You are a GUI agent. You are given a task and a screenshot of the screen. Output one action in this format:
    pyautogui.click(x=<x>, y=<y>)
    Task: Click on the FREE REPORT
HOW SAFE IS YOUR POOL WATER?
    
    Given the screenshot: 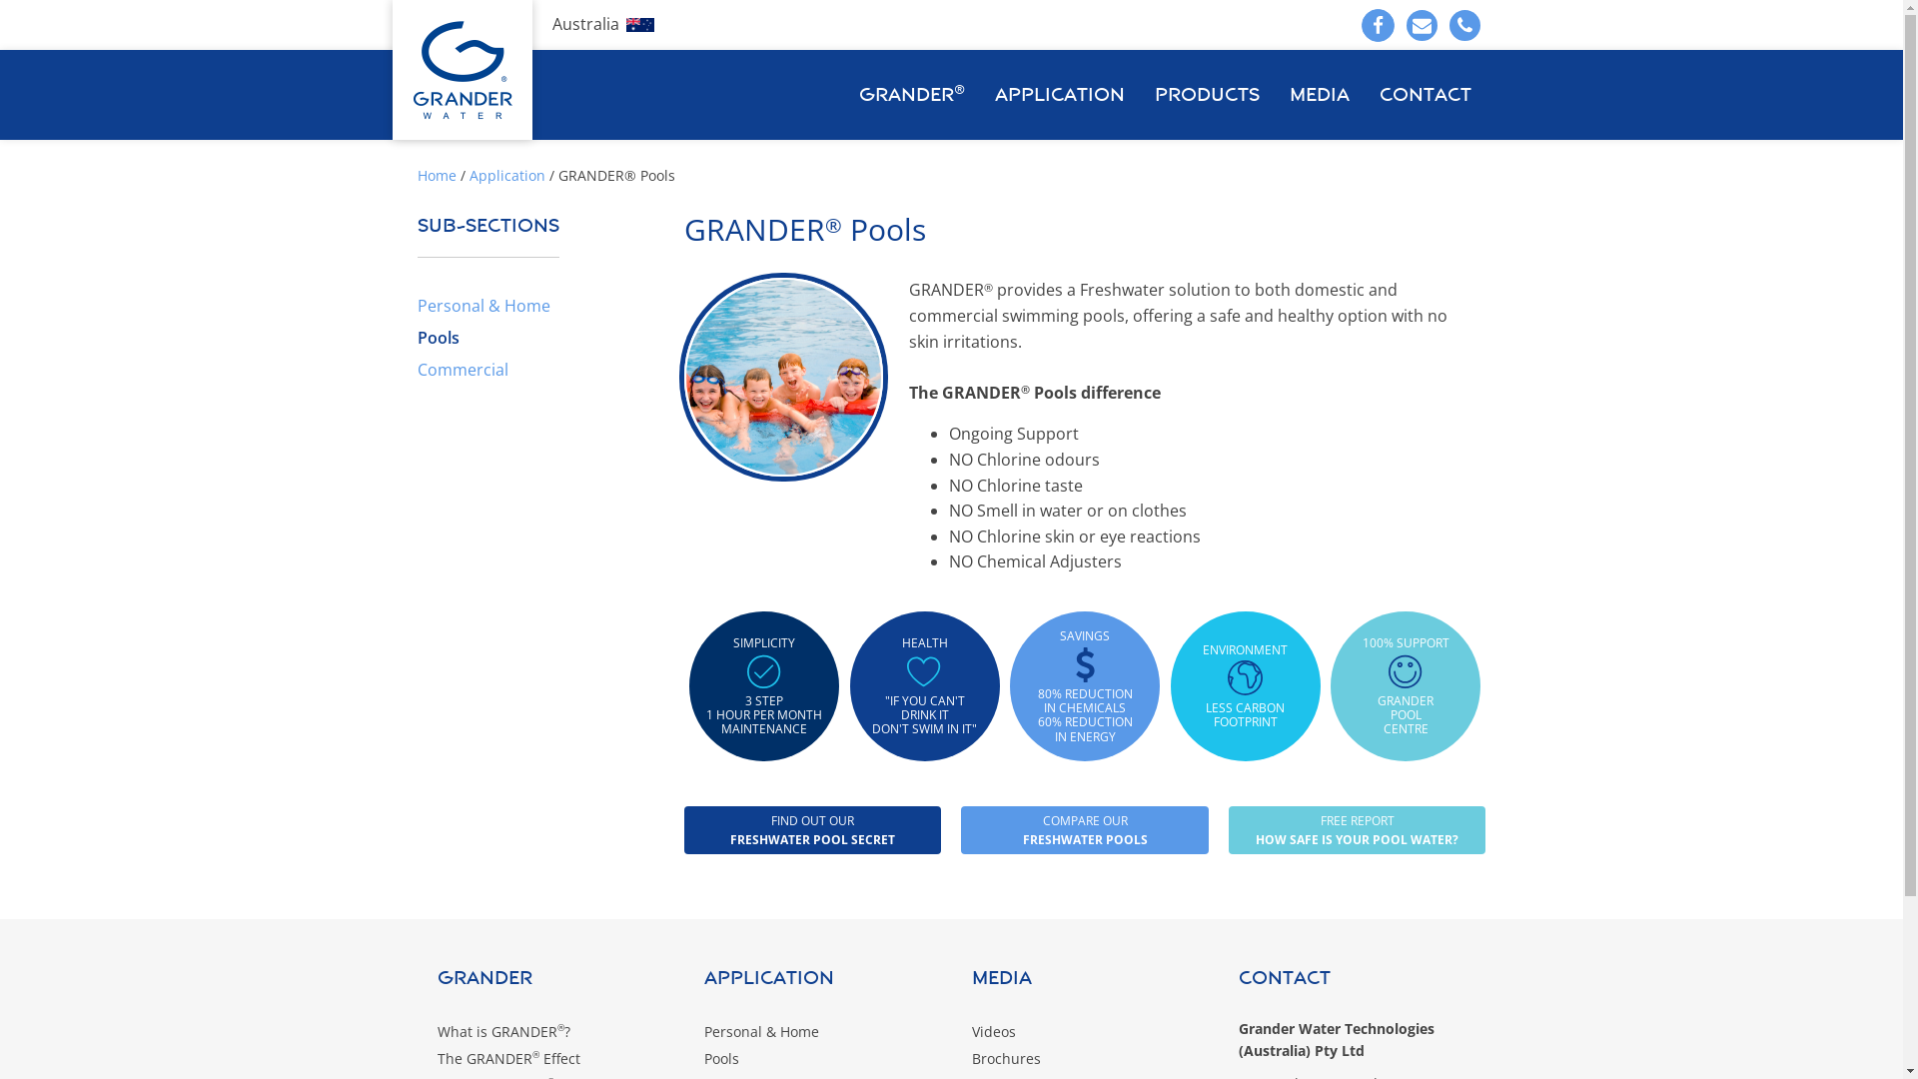 What is the action you would take?
    pyautogui.click(x=1357, y=830)
    